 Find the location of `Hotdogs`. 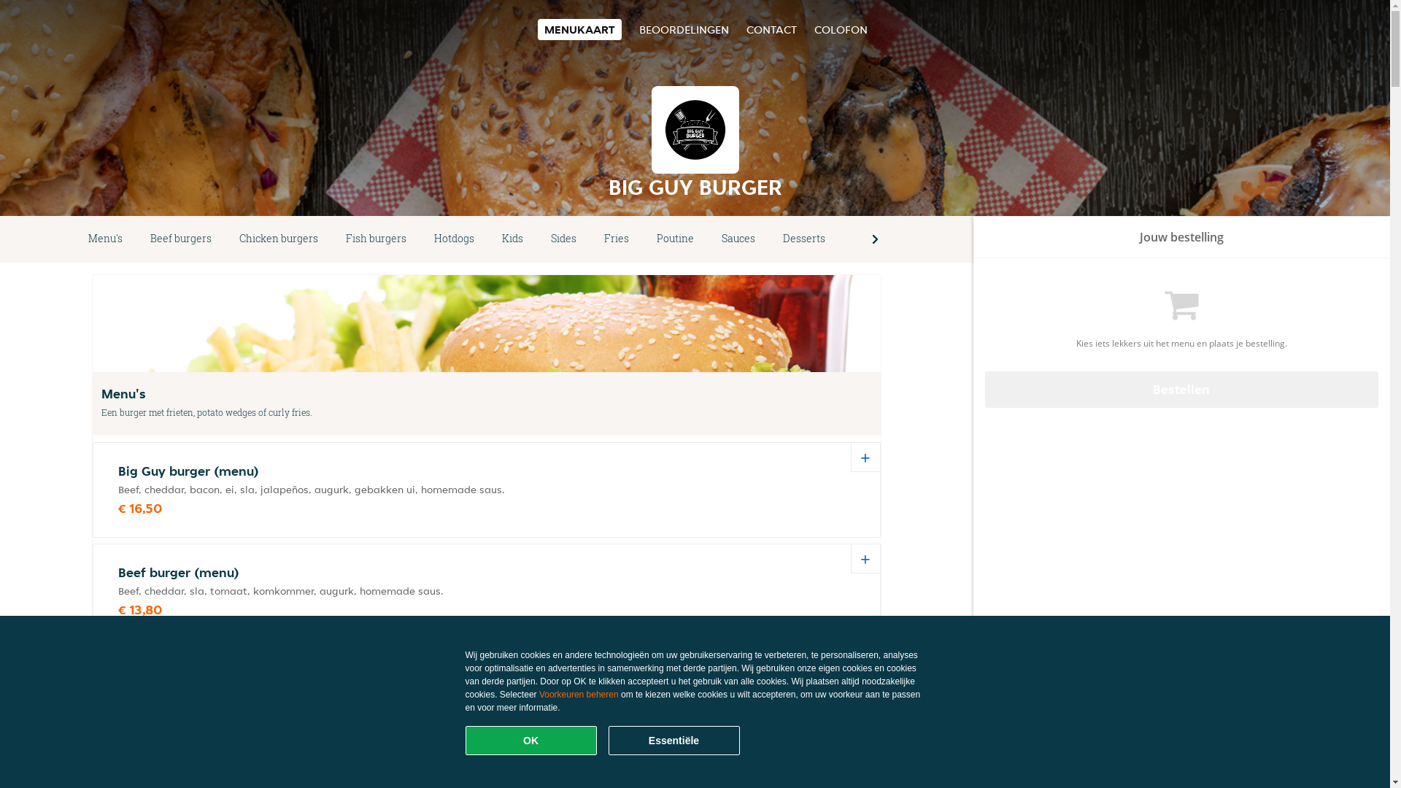

Hotdogs is located at coordinates (454, 239).